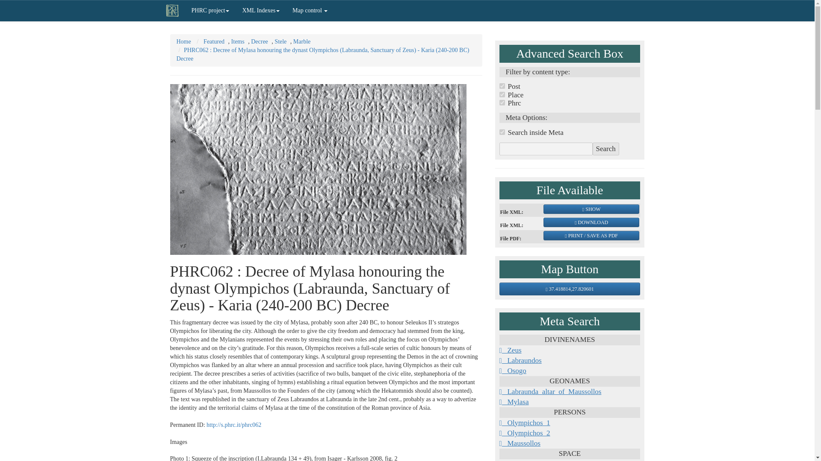  I want to click on Map control, so click(310, 10).